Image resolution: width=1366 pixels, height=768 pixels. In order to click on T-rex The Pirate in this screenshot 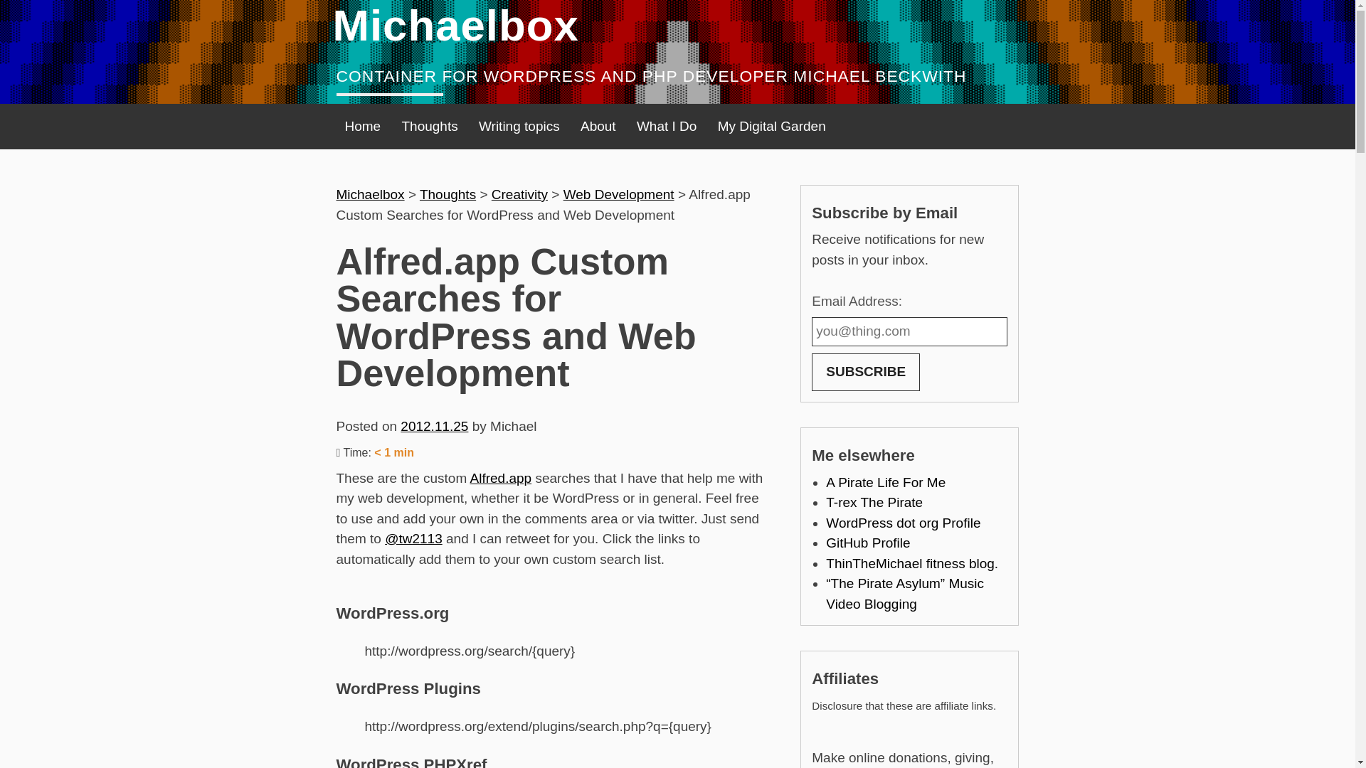, I will do `click(874, 502)`.